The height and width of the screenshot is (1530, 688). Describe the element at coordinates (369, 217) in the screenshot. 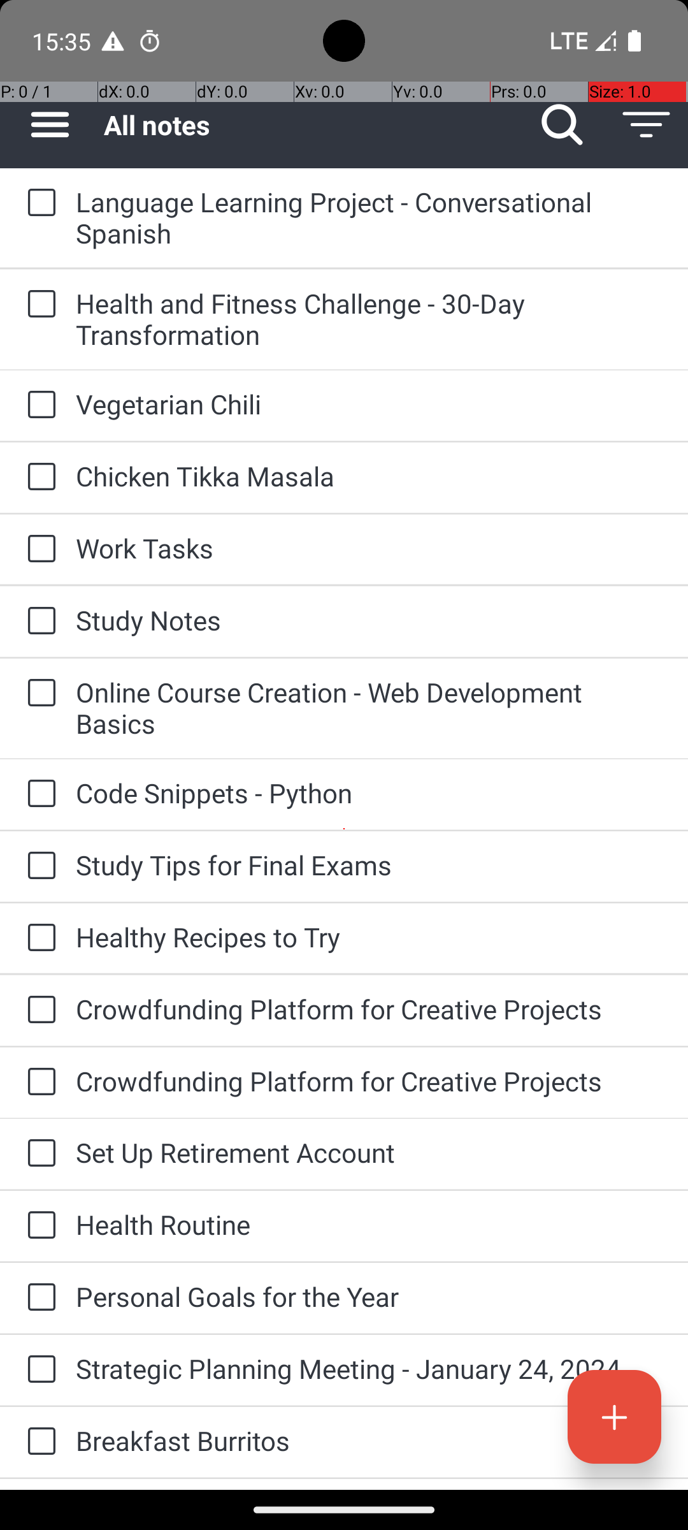

I see `Language Learning Project - Conversational Spanish` at that location.